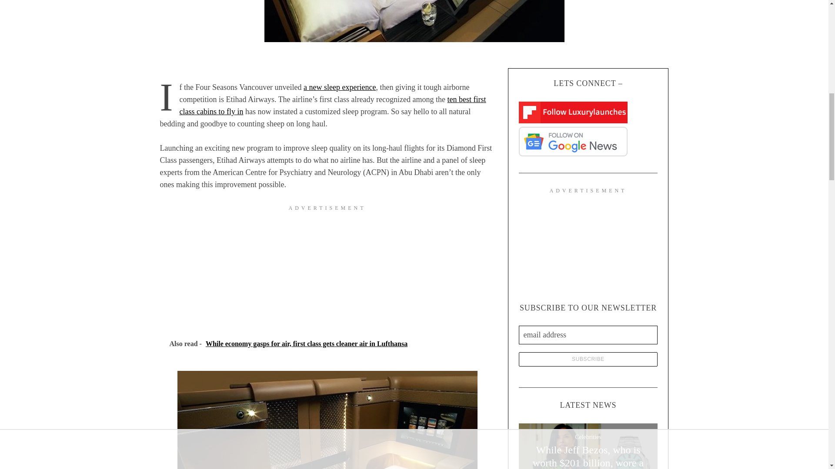 Image resolution: width=835 pixels, height=469 pixels. Describe the element at coordinates (340, 87) in the screenshot. I see `a new sleep experience` at that location.